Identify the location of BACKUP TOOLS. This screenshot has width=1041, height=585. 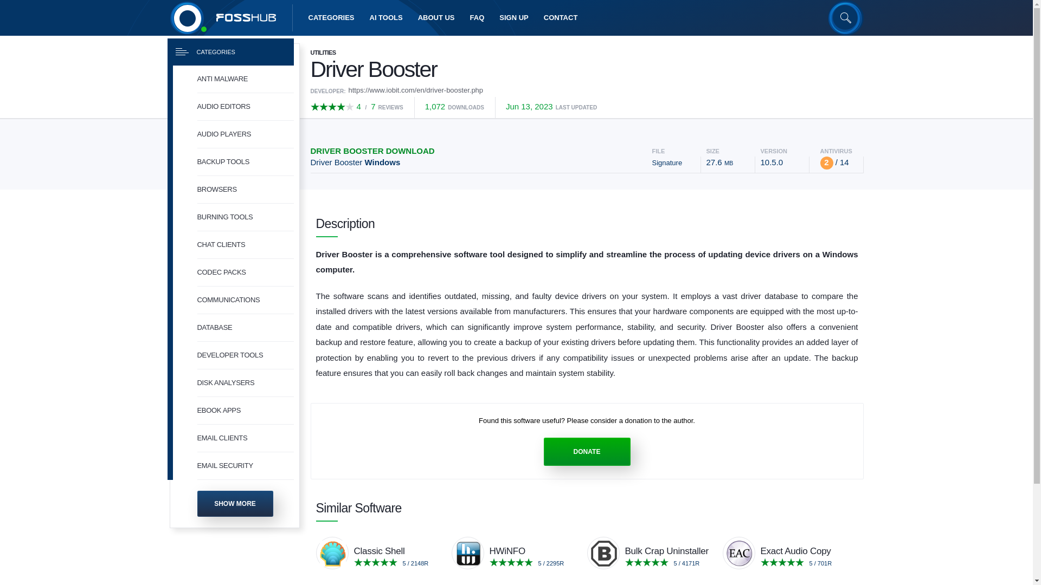
(245, 162).